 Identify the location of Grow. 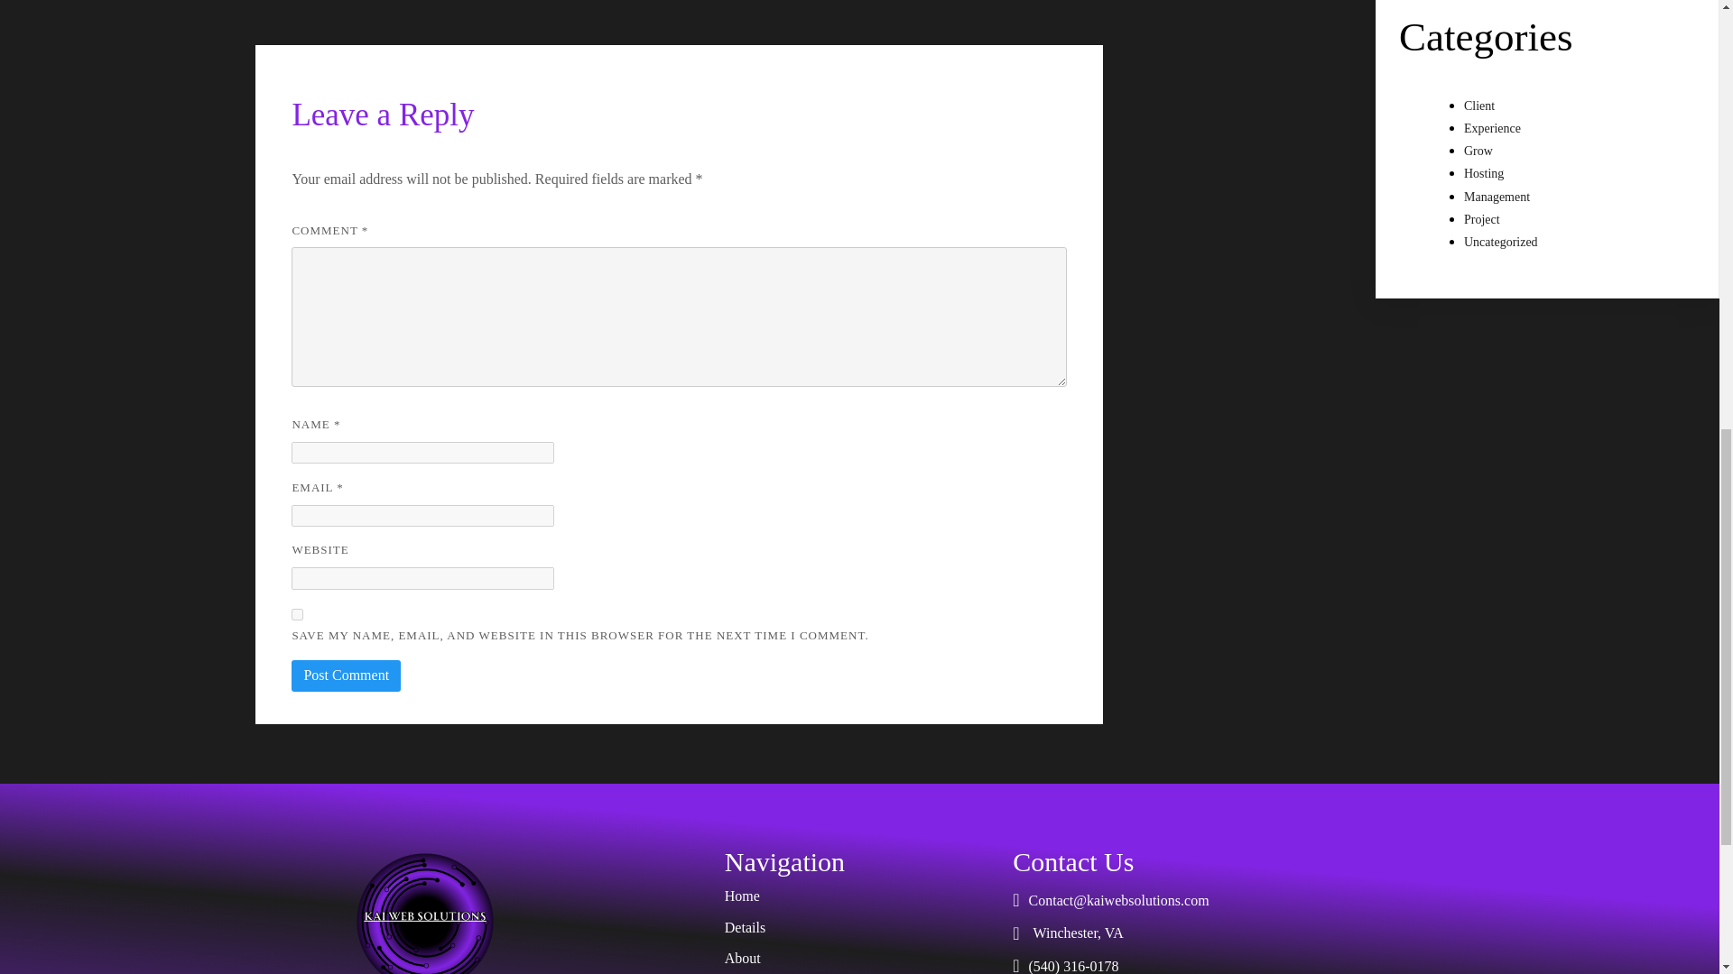
(1478, 150).